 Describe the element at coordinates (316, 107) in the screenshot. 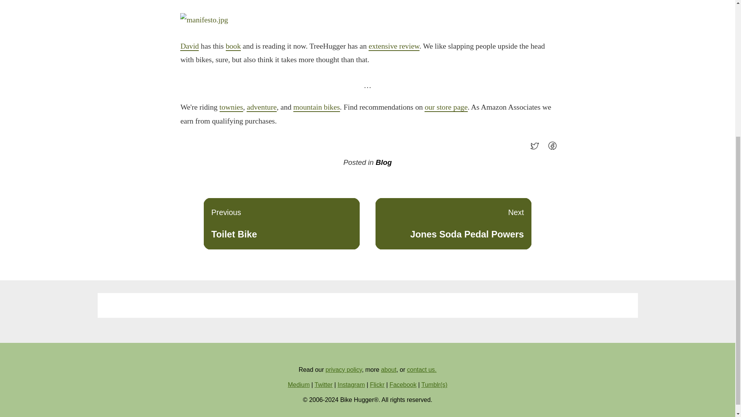

I see `townies` at that location.